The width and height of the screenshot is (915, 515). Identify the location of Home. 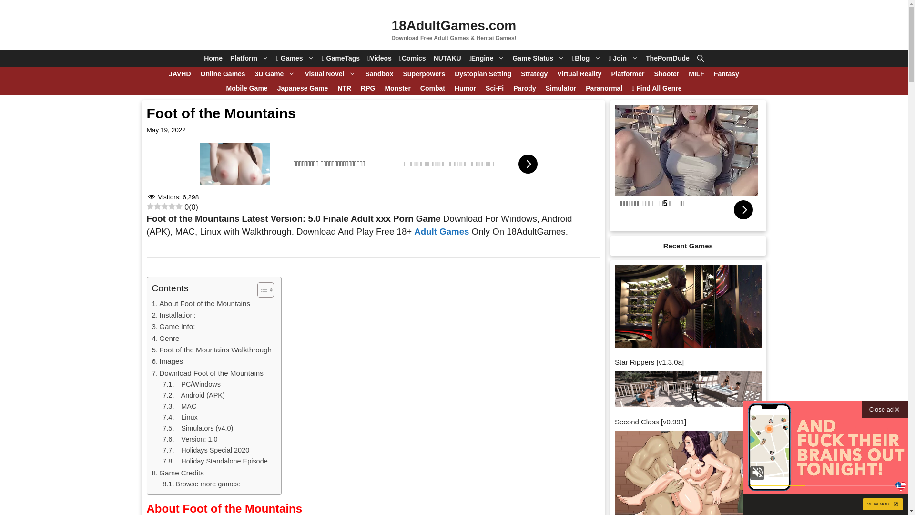
(213, 58).